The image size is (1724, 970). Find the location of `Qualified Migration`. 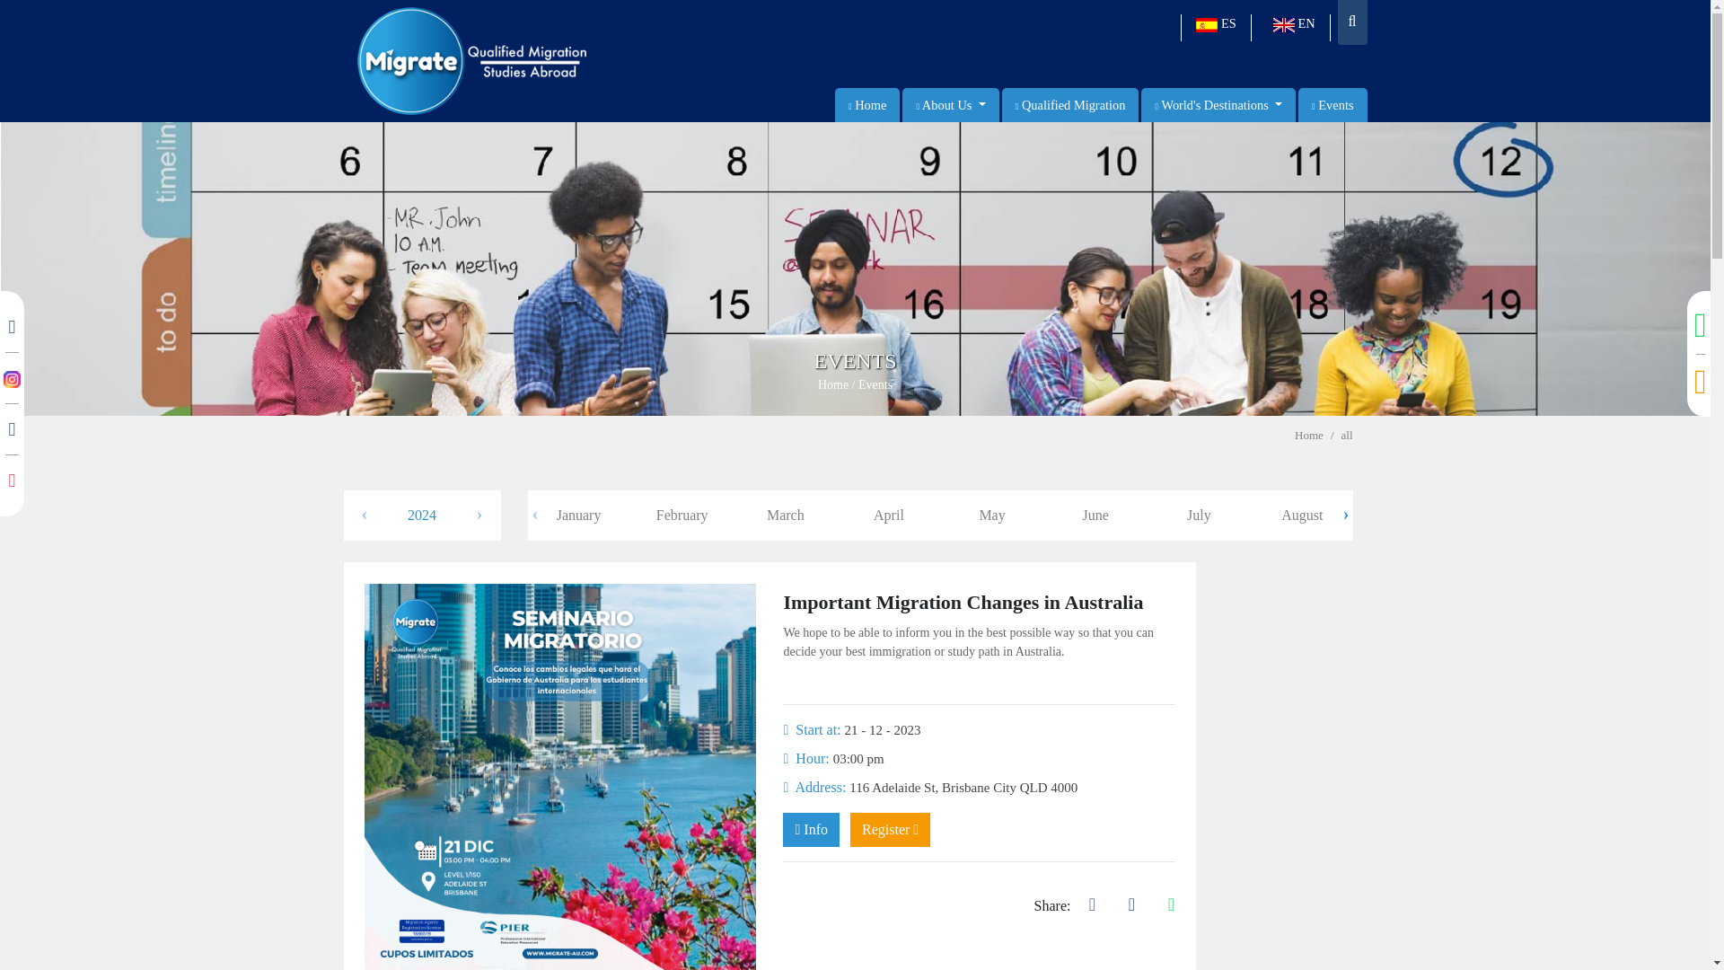

Qualified Migration is located at coordinates (1070, 105).